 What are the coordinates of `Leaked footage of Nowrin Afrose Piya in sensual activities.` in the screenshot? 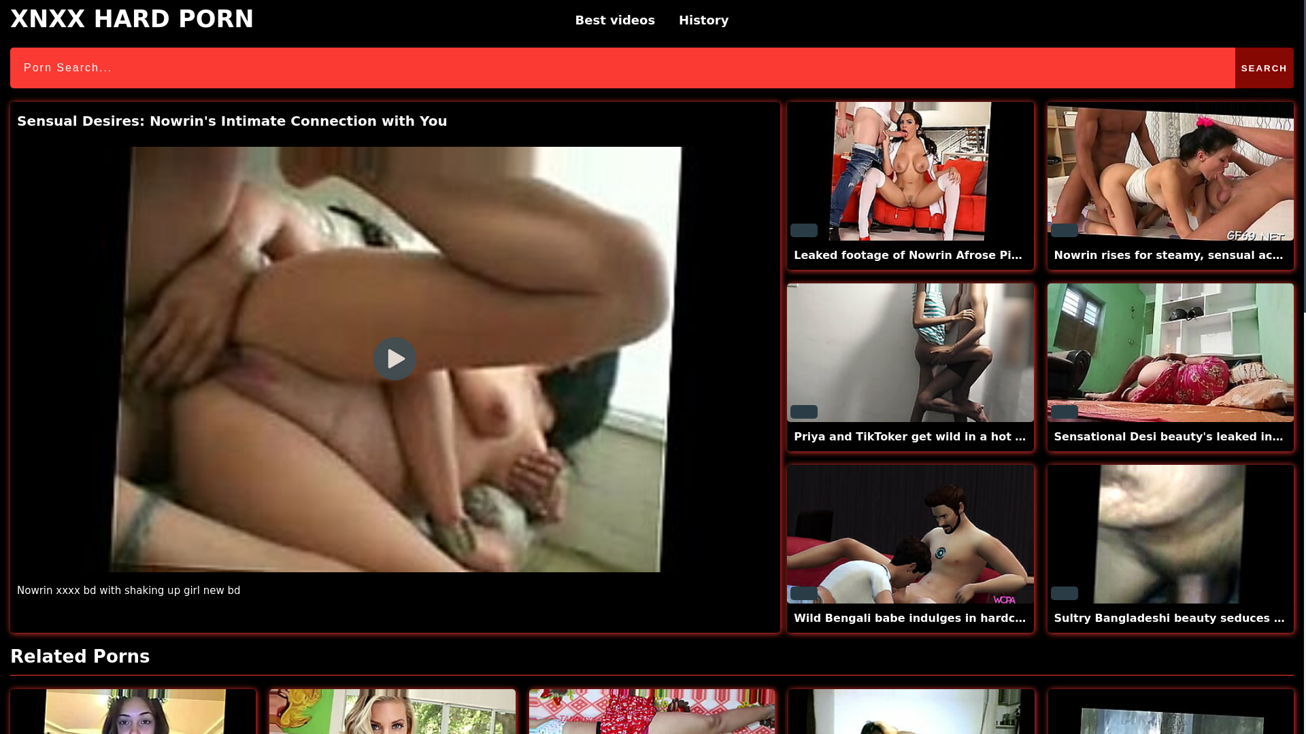 It's located at (975, 255).